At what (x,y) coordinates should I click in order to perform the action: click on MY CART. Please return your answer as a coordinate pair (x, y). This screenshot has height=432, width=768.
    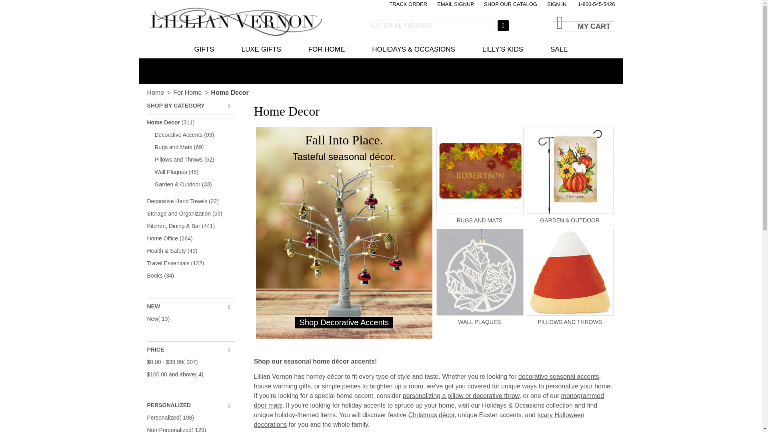
    Looking at the image, I should click on (584, 22).